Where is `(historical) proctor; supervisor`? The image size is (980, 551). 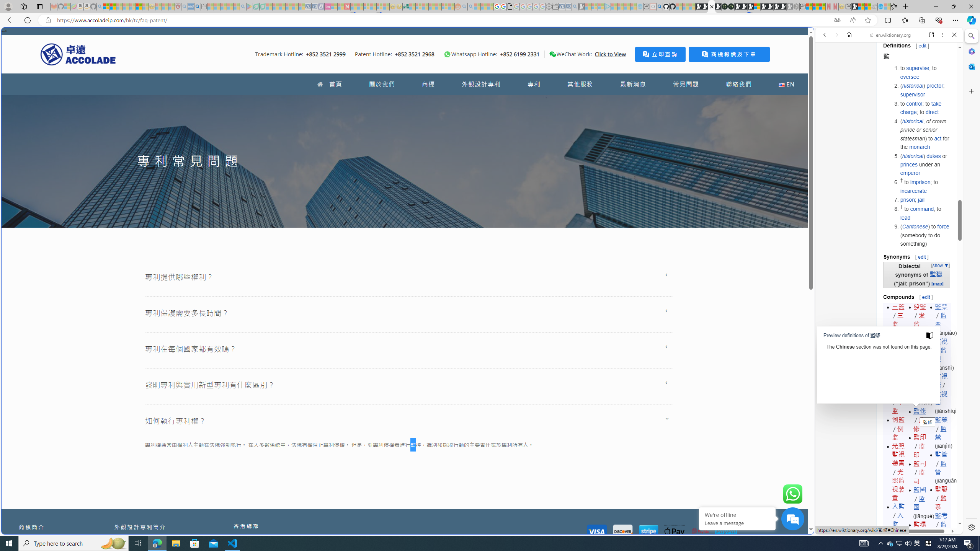 (historical) proctor; supervisor is located at coordinates (925, 90).